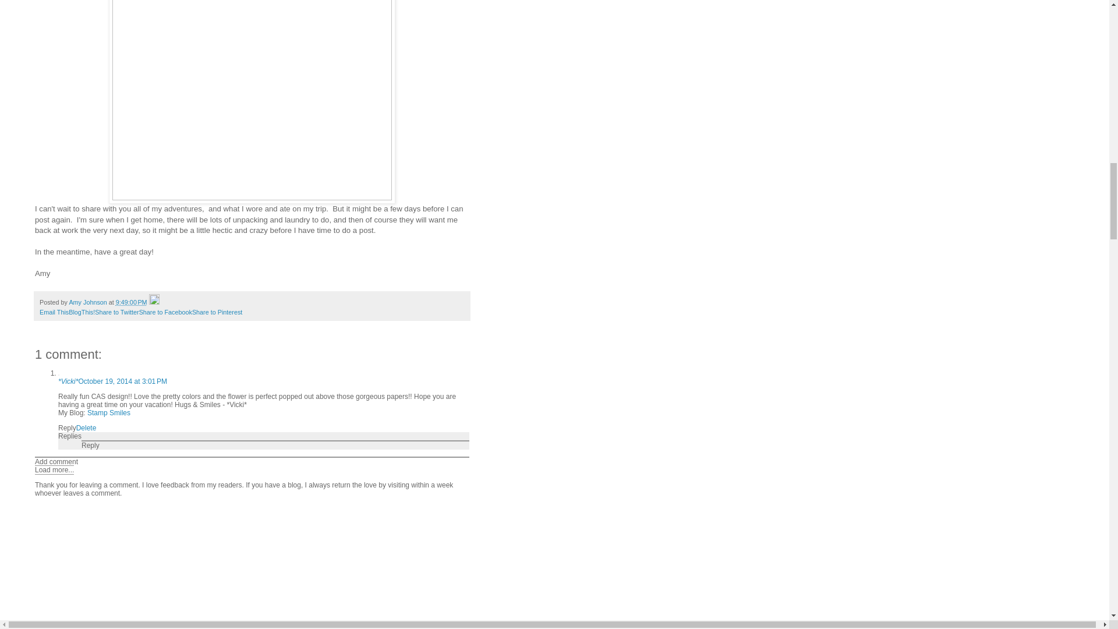  Describe the element at coordinates (217, 312) in the screenshot. I see `Share to Pinterest` at that location.